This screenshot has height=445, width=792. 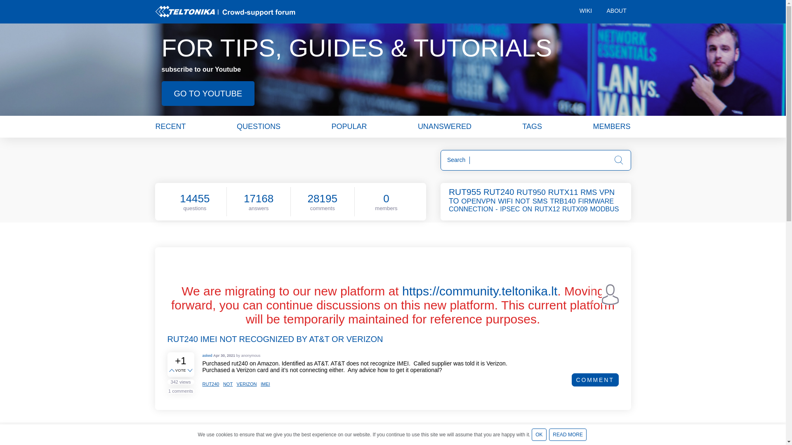 I want to click on NOT, so click(x=523, y=201).